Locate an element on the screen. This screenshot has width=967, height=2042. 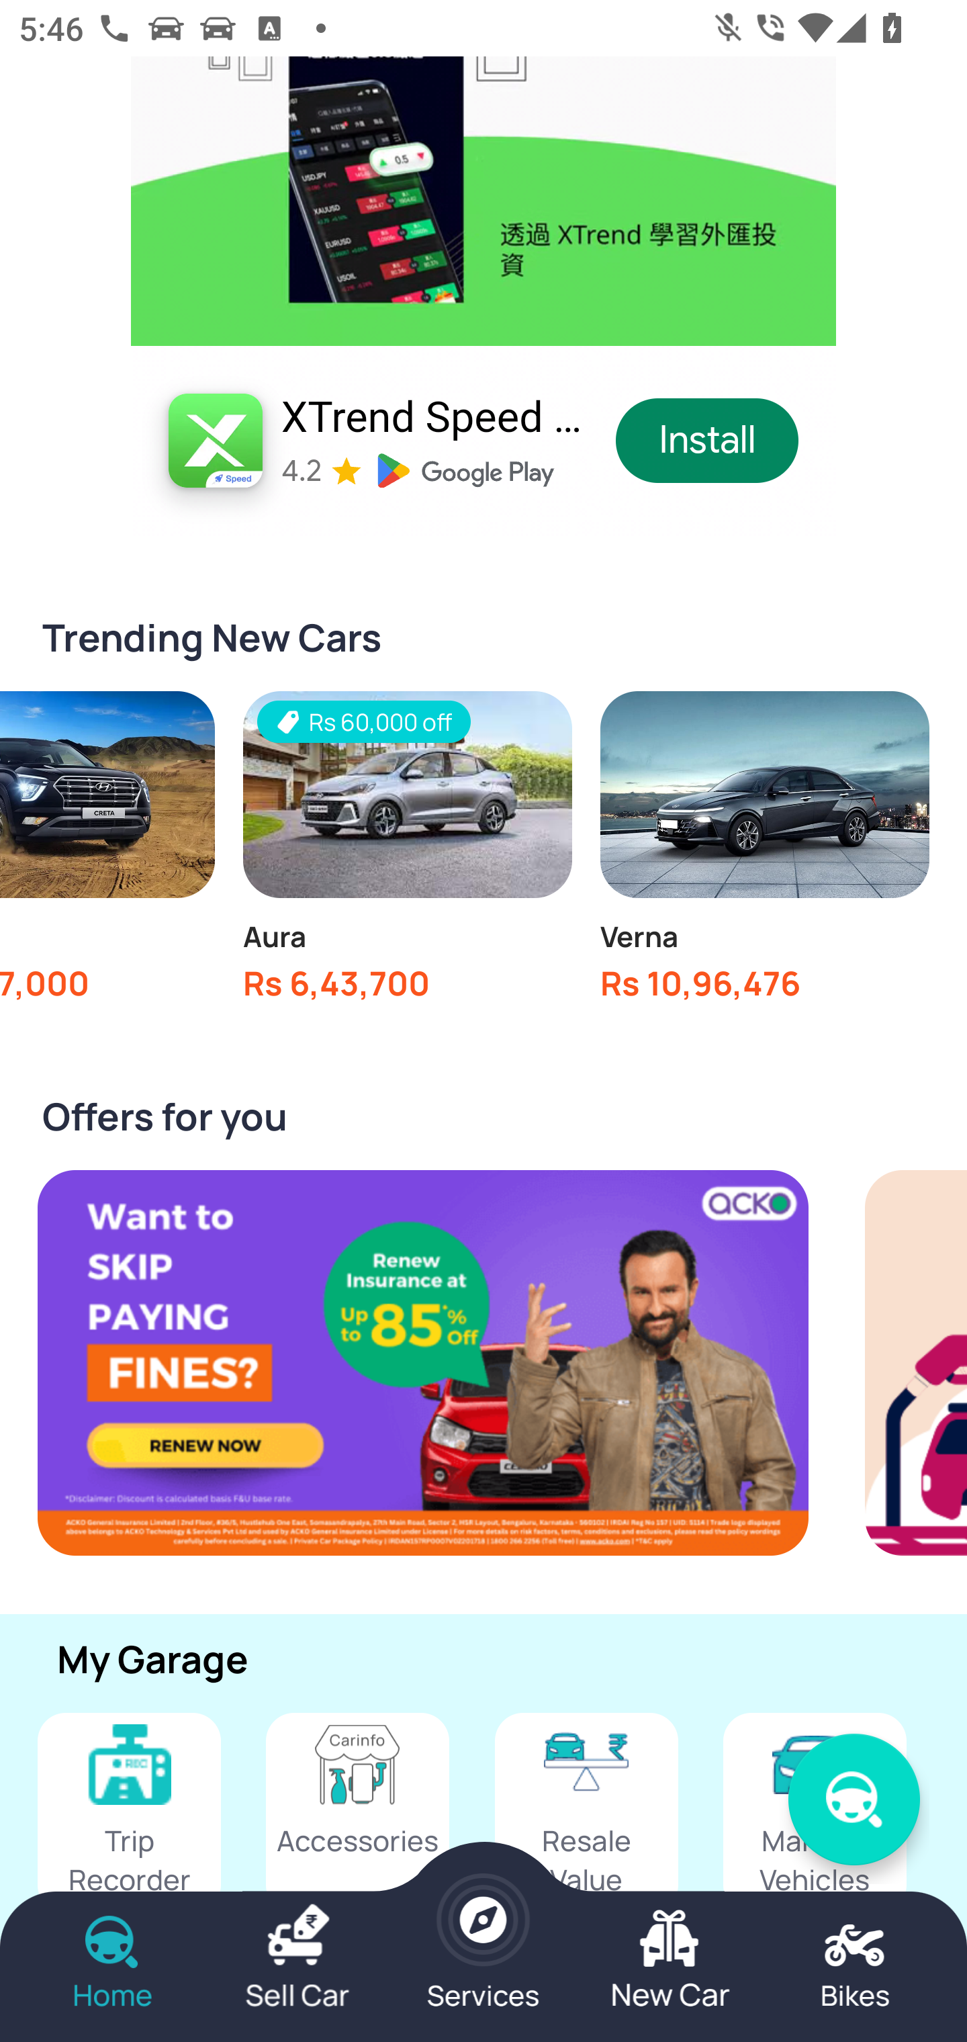
Install is located at coordinates (708, 439).